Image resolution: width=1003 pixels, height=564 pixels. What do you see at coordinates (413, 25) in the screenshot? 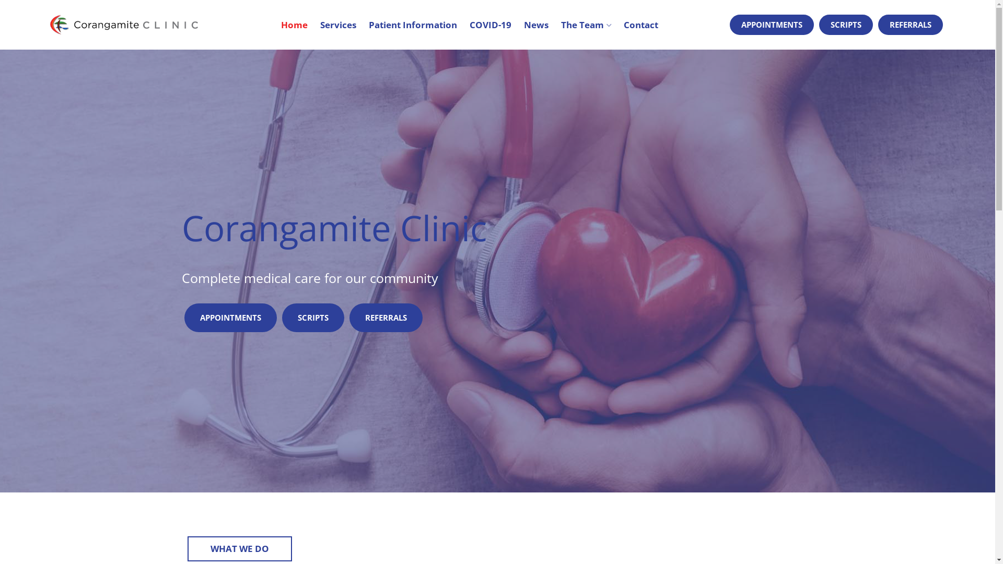
I see `Patient Information` at bounding box center [413, 25].